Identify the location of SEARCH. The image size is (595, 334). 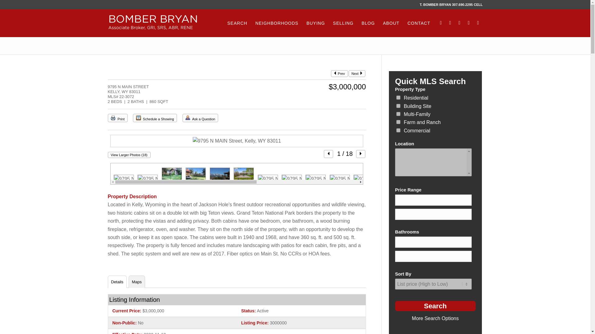
(237, 23).